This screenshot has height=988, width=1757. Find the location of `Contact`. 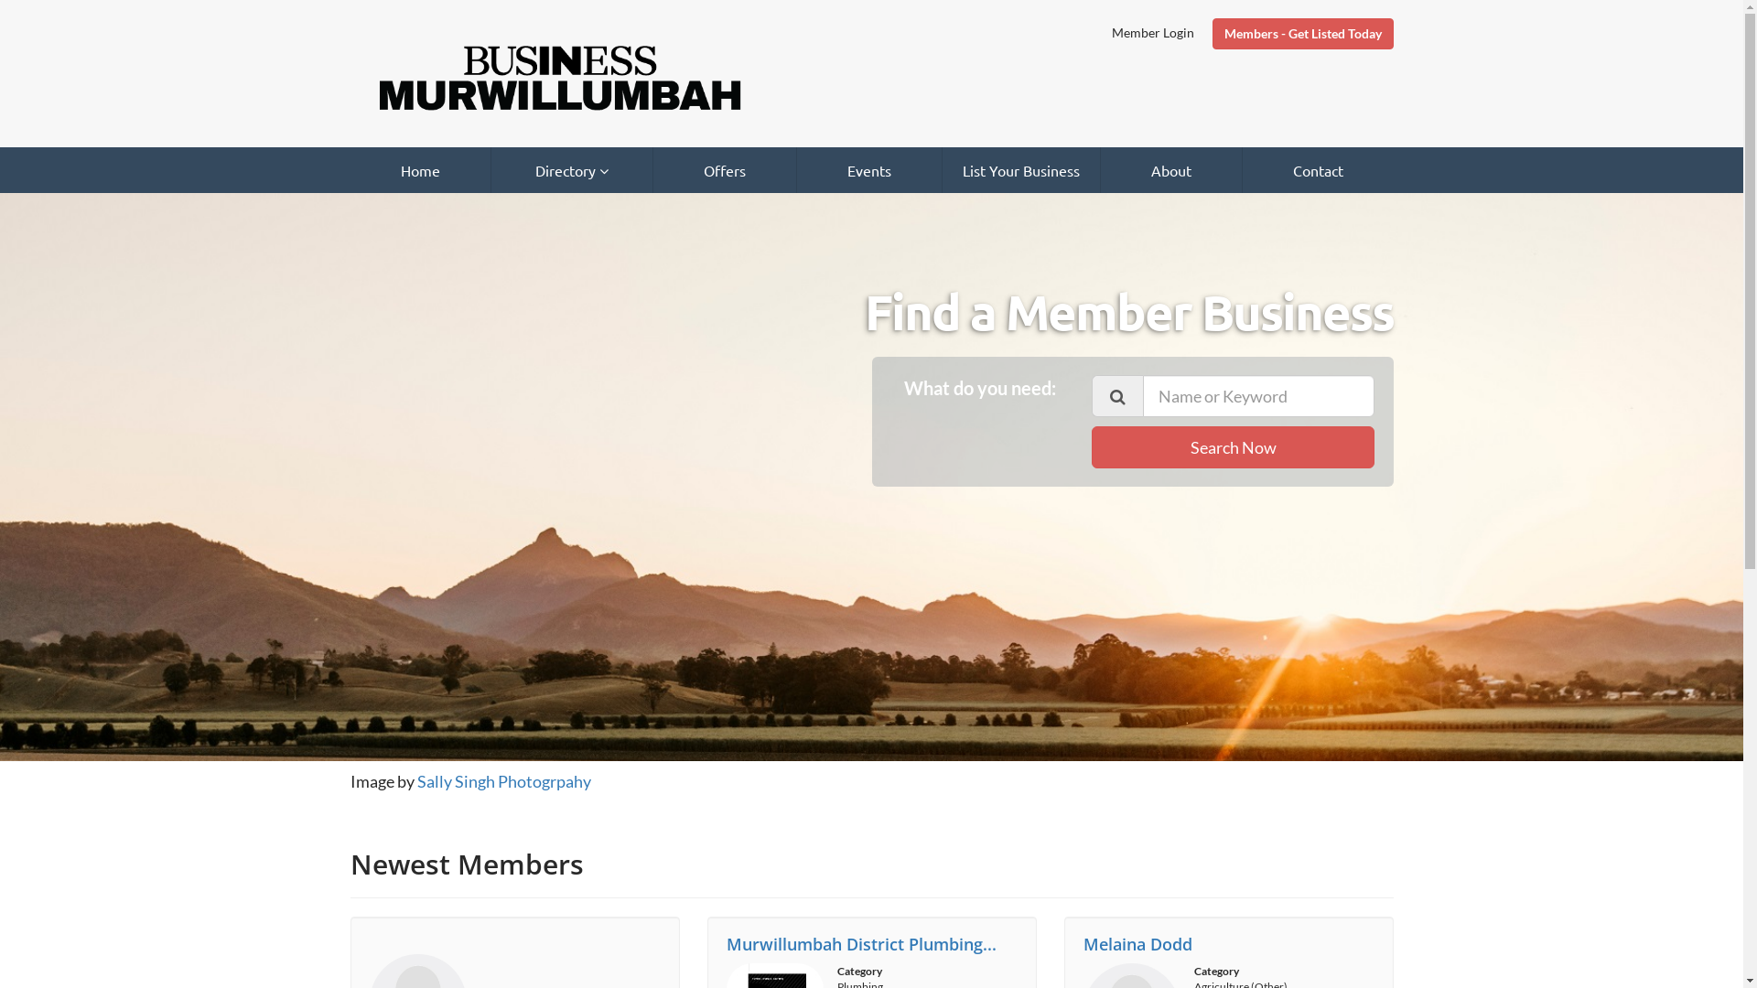

Contact is located at coordinates (1318, 170).